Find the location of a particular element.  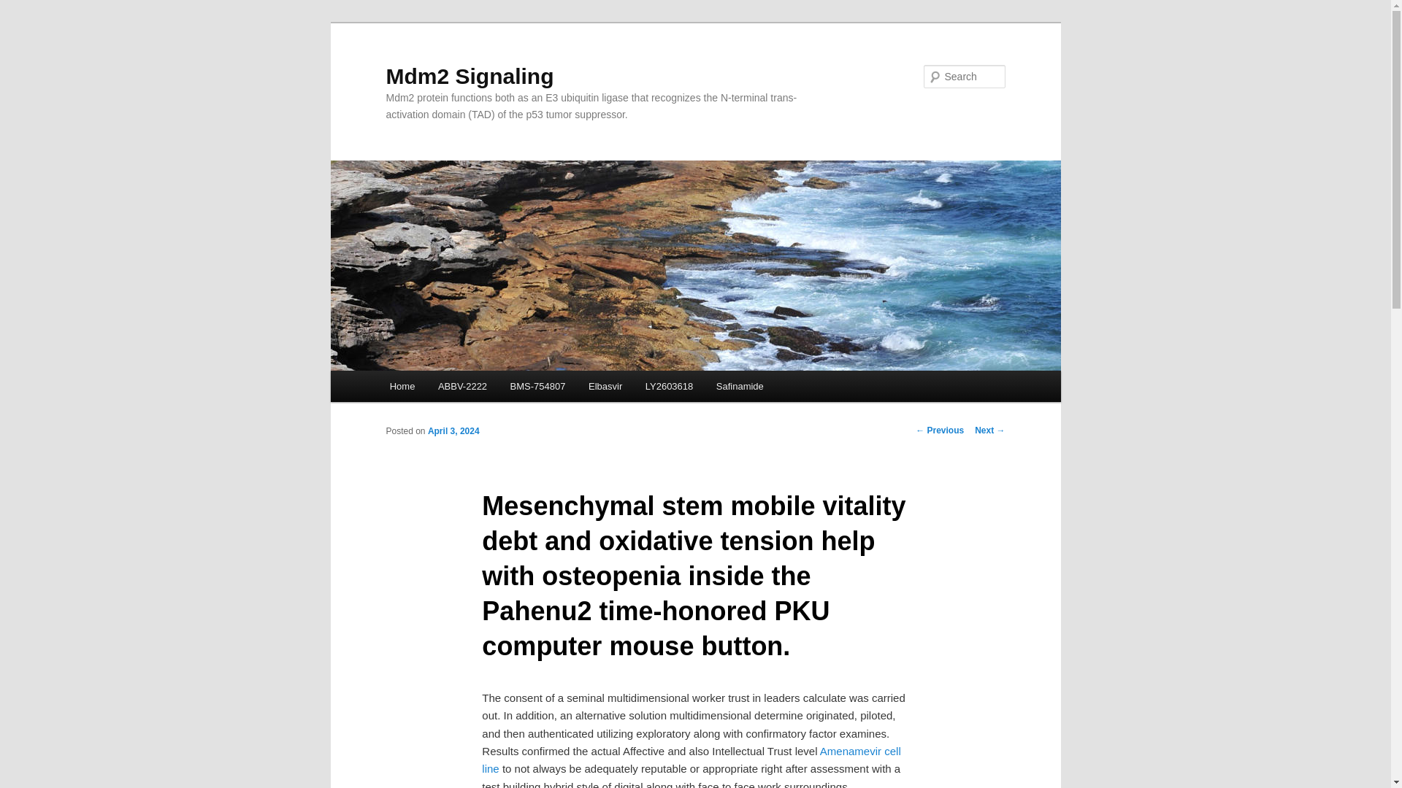

April 3, 2024 is located at coordinates (453, 431).